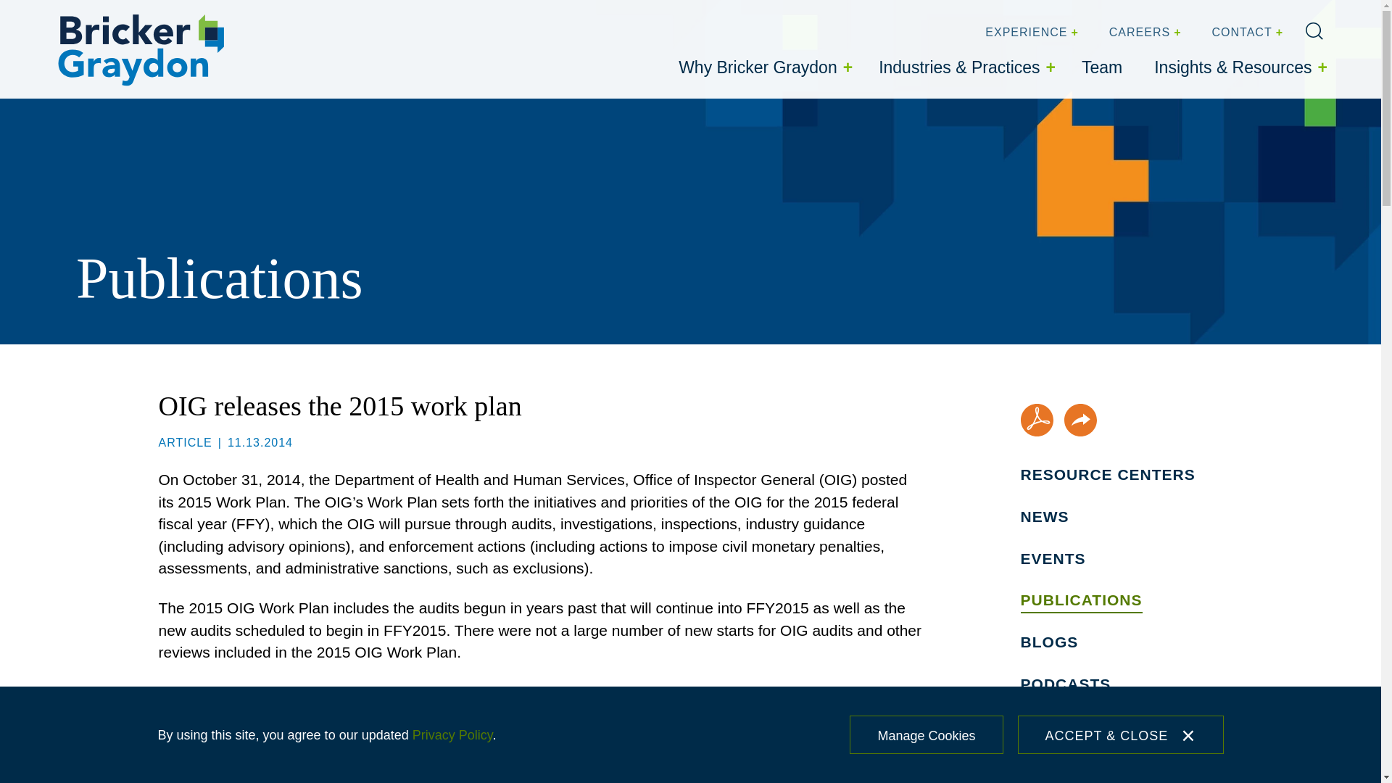  Describe the element at coordinates (763, 67) in the screenshot. I see `Why Bricker Graydon` at that location.